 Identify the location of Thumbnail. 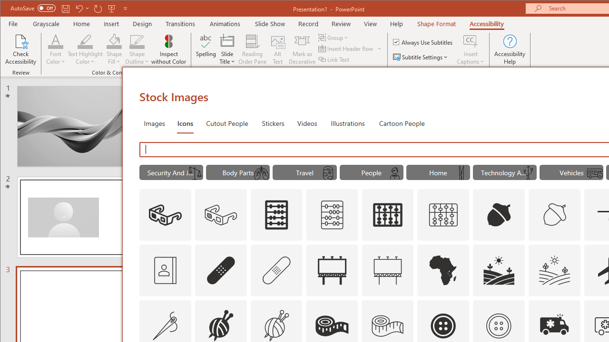
(573, 307).